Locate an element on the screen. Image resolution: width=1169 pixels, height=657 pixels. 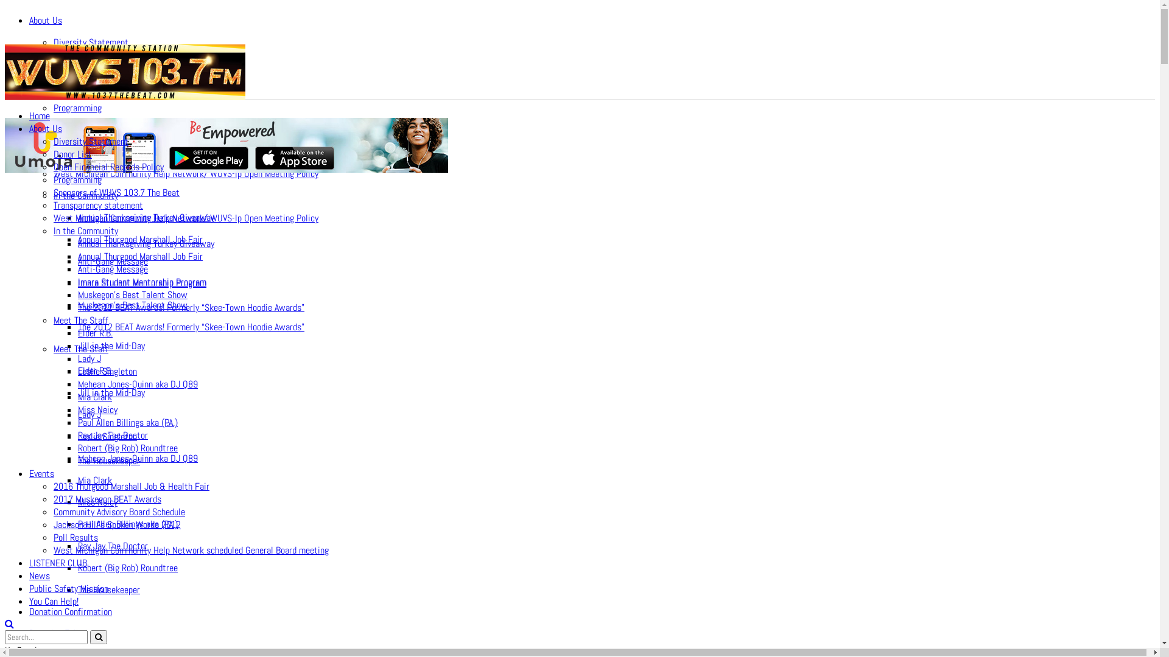
Programming is located at coordinates (78, 180).